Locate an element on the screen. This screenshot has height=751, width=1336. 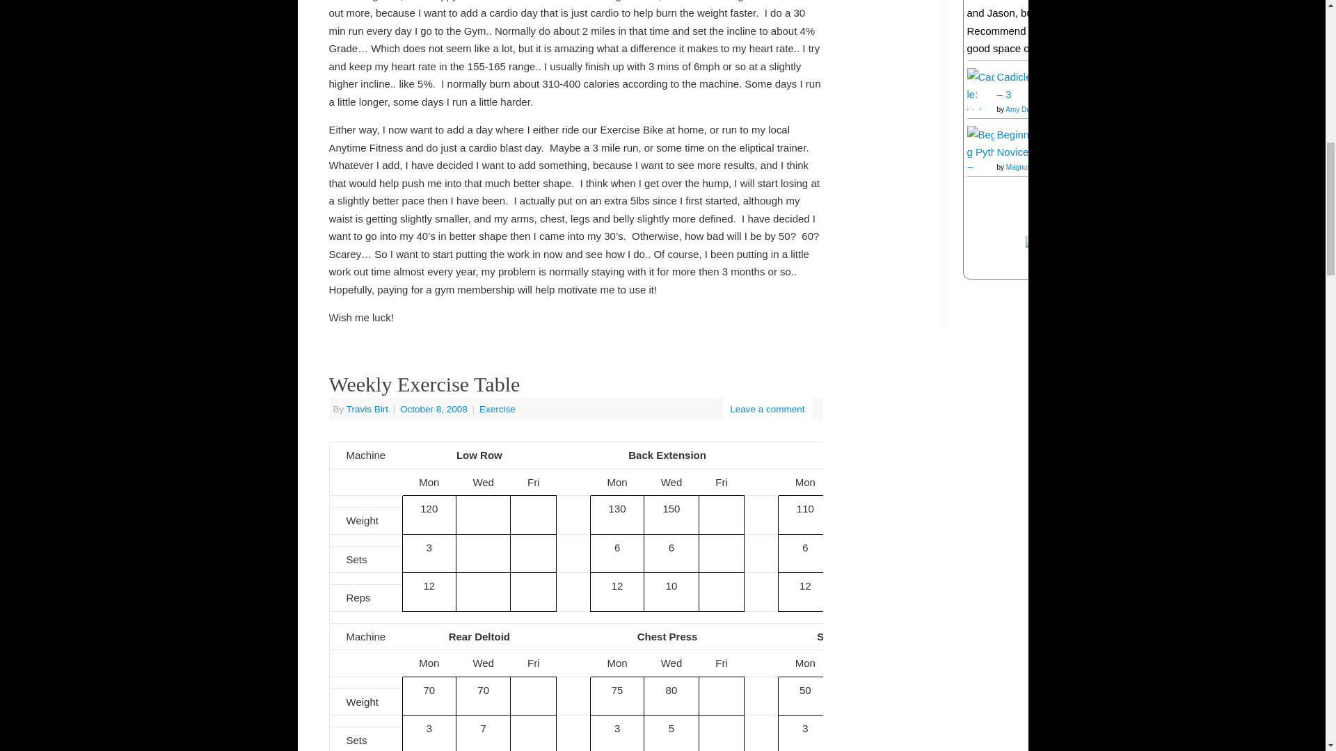
Travis Birt is located at coordinates (367, 409).